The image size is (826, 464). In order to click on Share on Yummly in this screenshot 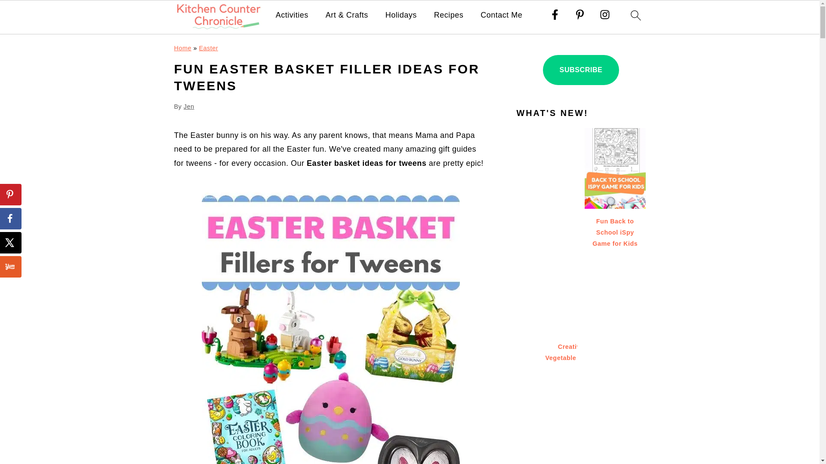, I will do `click(10, 266)`.